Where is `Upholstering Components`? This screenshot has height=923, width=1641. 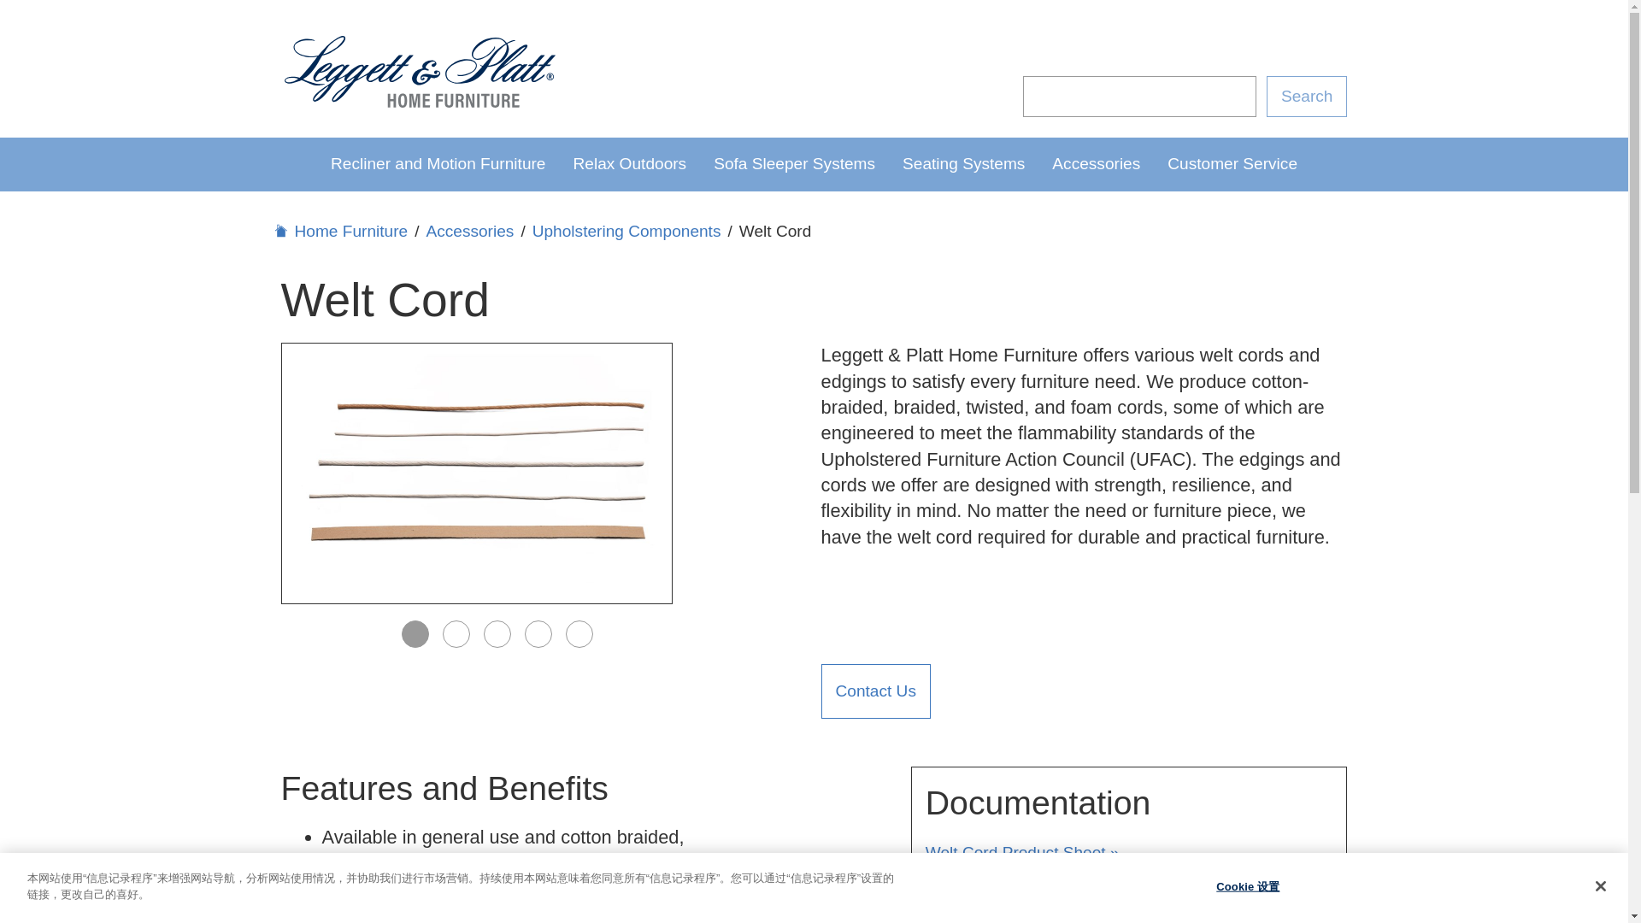 Upholstering Components is located at coordinates (626, 231).